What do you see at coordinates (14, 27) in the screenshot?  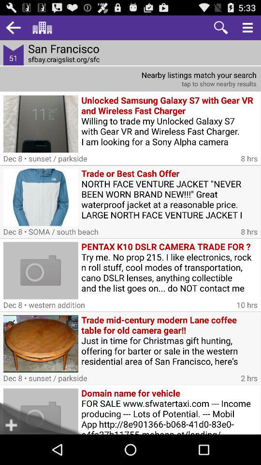 I see `go to previous scene` at bounding box center [14, 27].